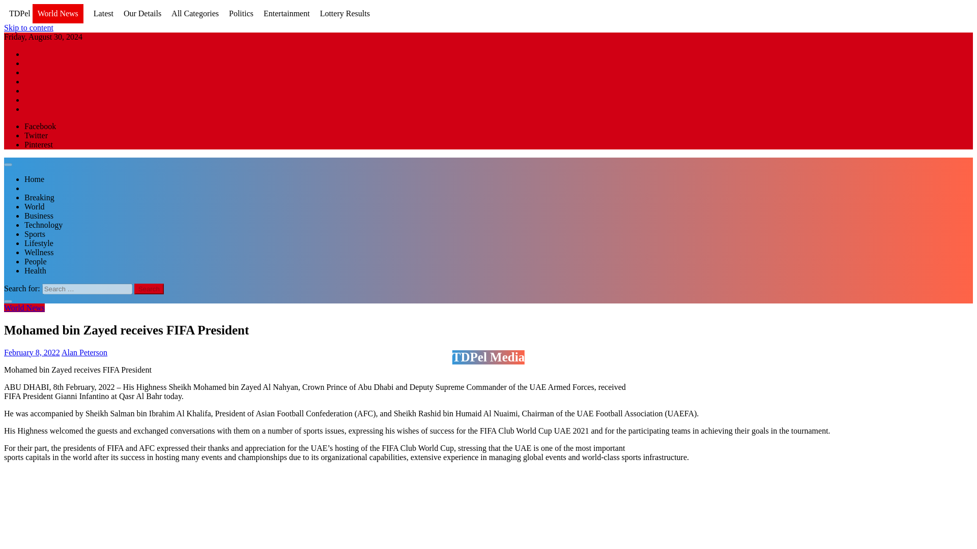  Describe the element at coordinates (40, 126) in the screenshot. I see `Facebook` at that location.